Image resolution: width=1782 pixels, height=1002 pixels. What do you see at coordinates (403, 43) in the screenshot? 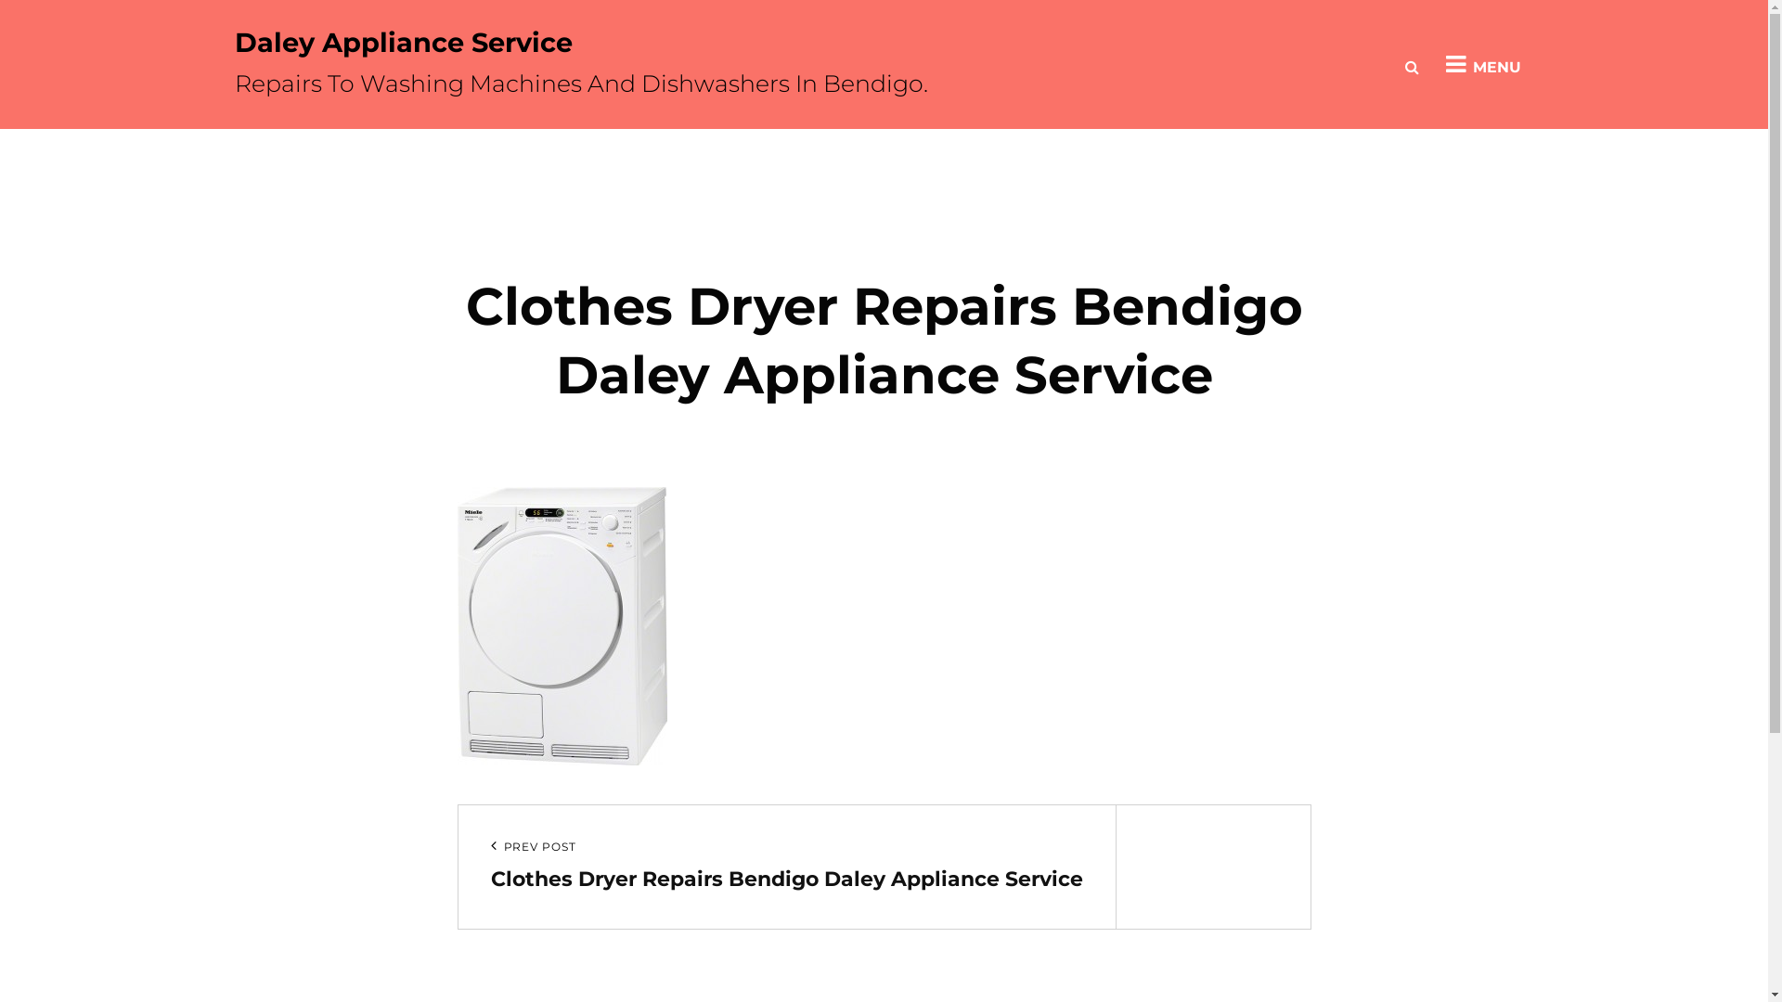
I see `Daley Appliance Service` at bounding box center [403, 43].